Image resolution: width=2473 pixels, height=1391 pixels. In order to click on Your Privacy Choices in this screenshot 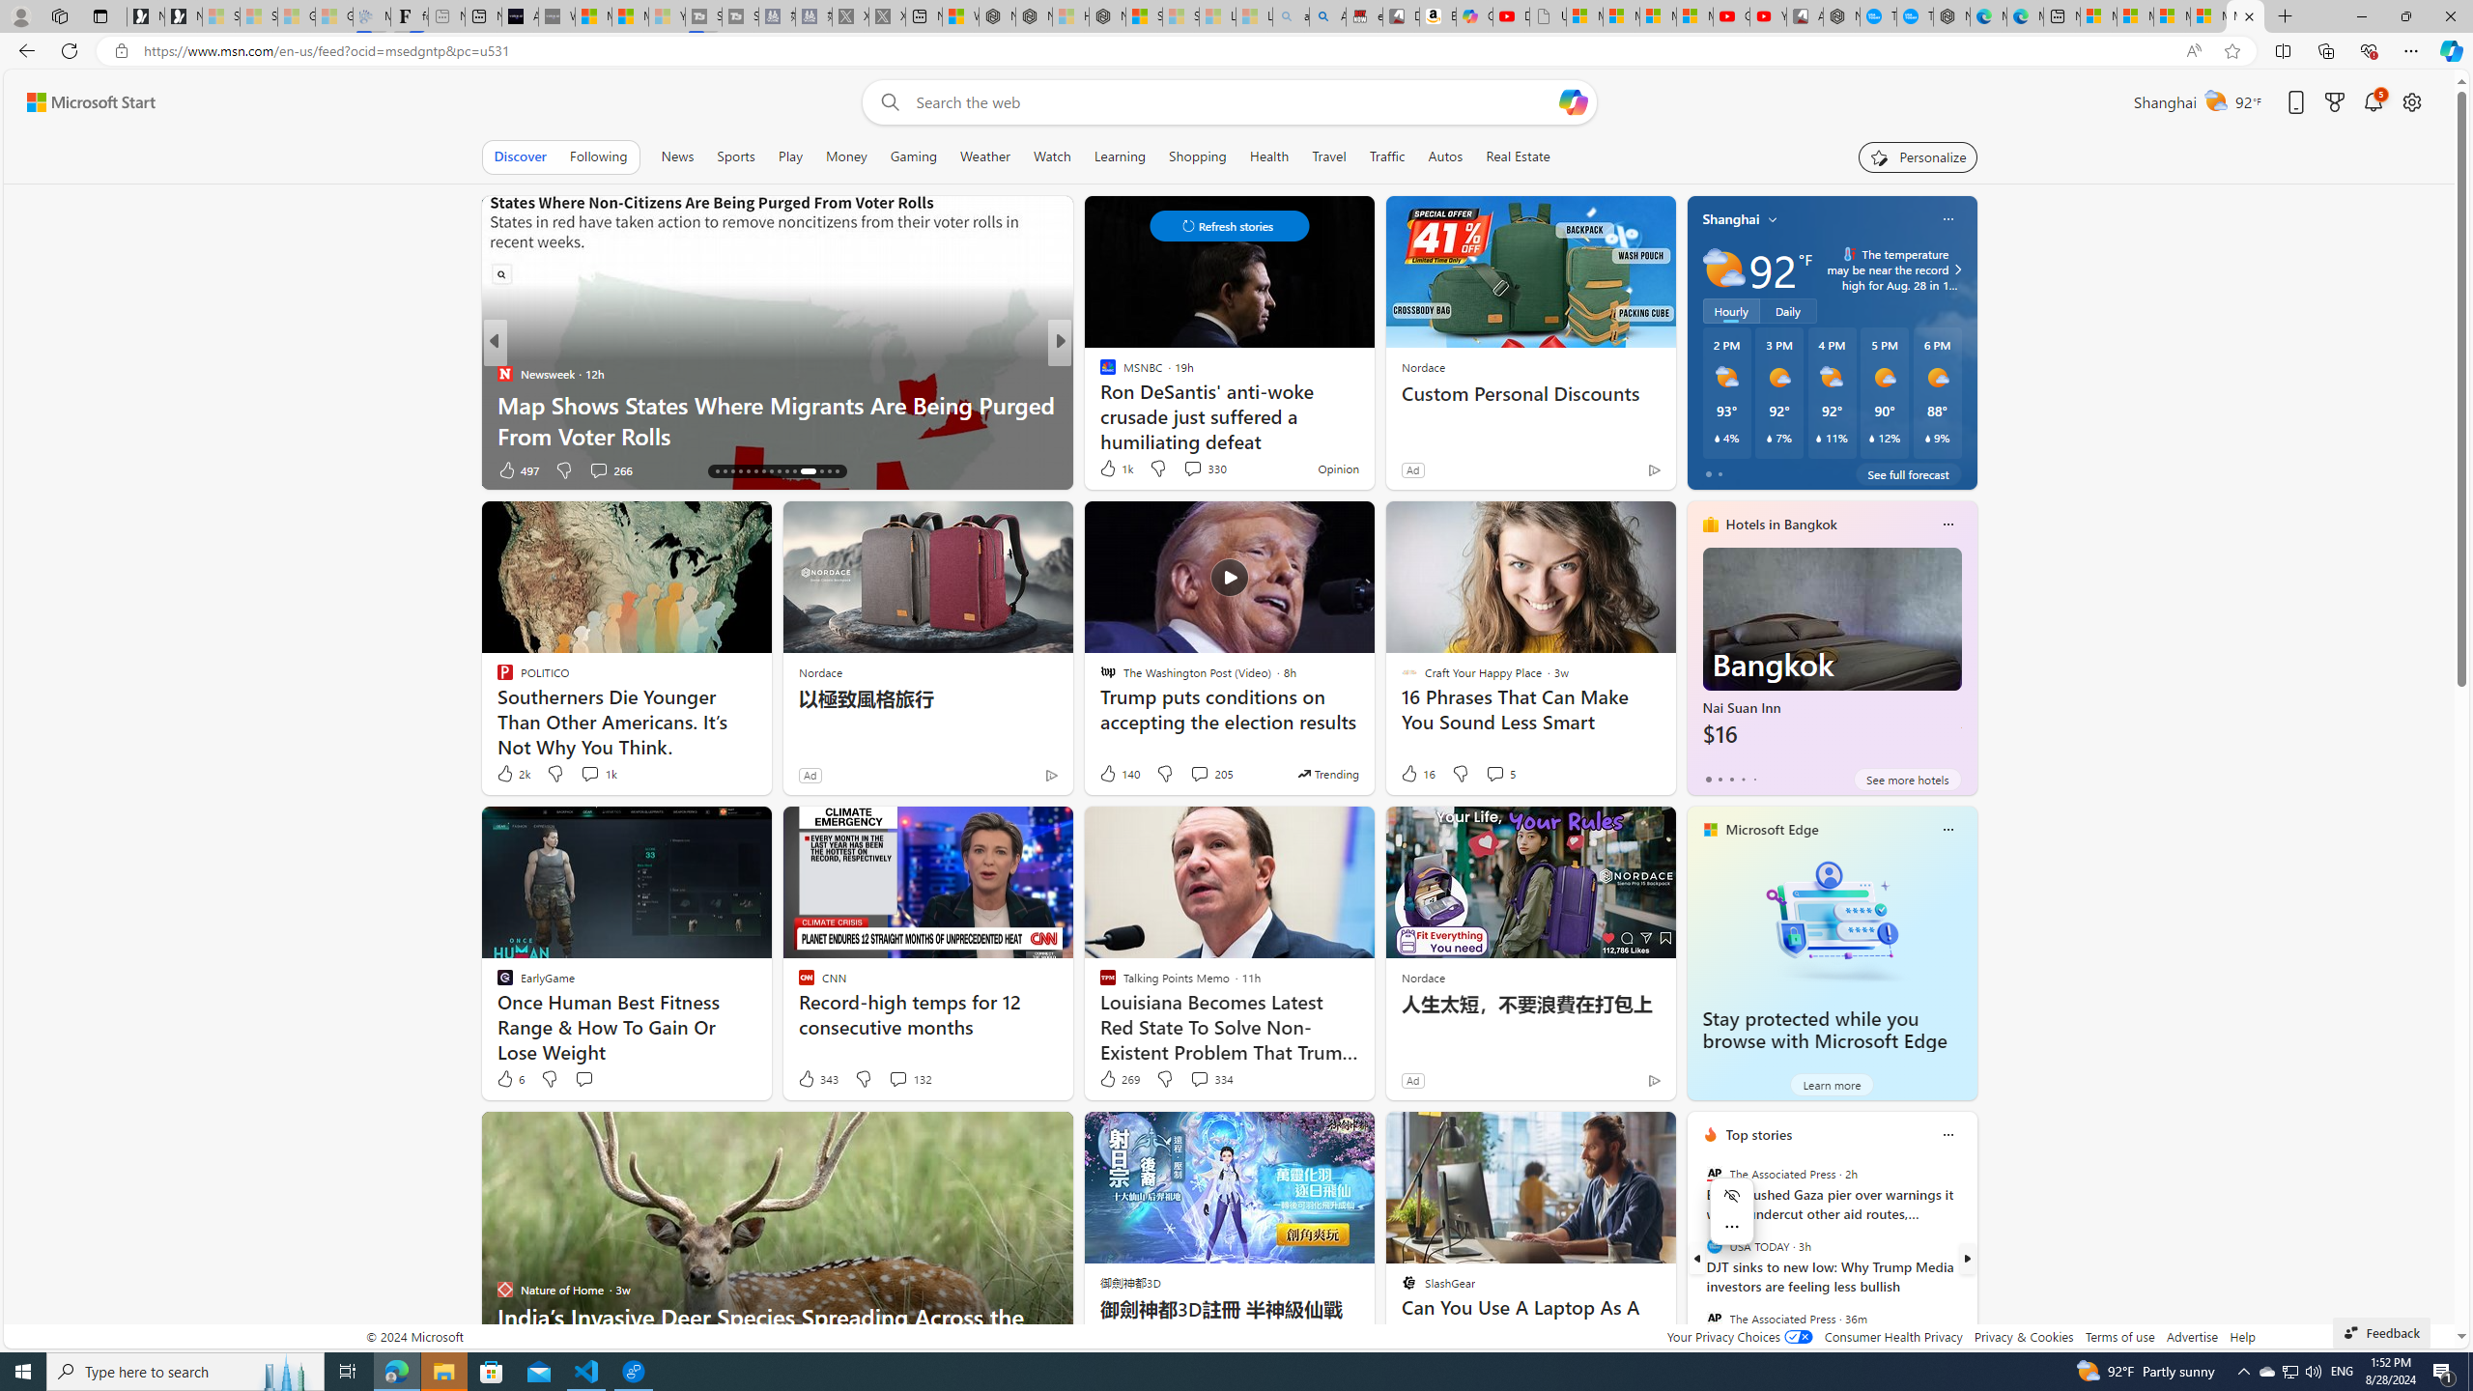, I will do `click(1739, 1337)`.